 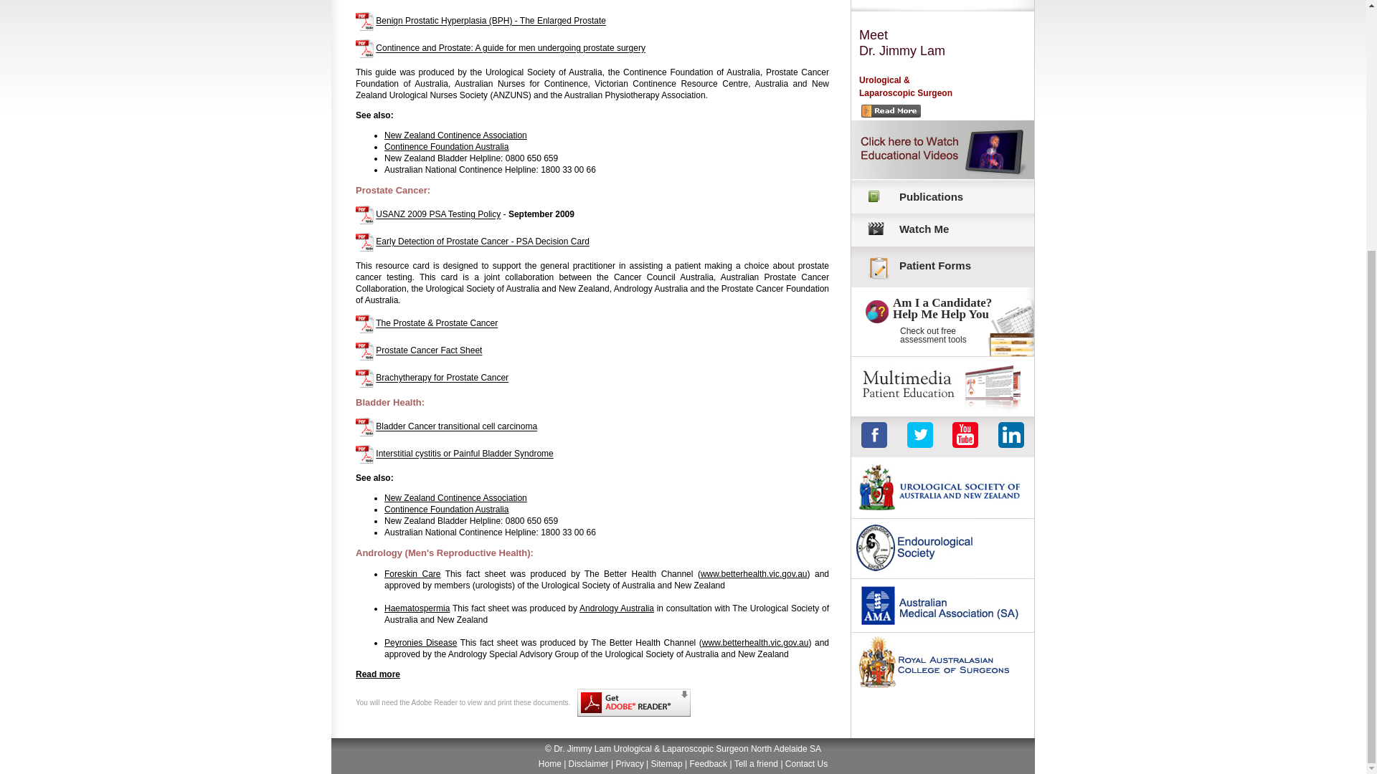 I want to click on www.betterhealth.vic.gov.au, so click(x=754, y=573).